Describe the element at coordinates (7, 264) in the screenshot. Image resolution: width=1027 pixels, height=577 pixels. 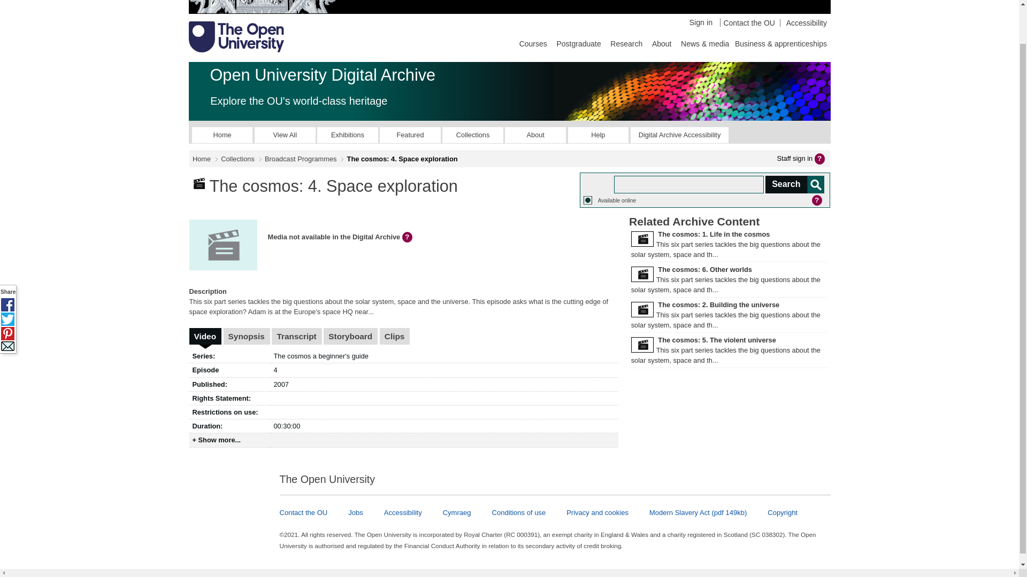
I see `share this via Facebook` at that location.